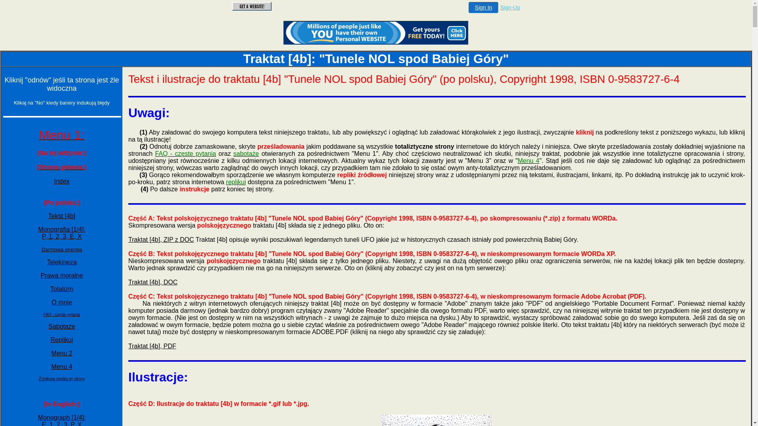  What do you see at coordinates (62, 262) in the screenshot?
I see `Telekineza` at bounding box center [62, 262].